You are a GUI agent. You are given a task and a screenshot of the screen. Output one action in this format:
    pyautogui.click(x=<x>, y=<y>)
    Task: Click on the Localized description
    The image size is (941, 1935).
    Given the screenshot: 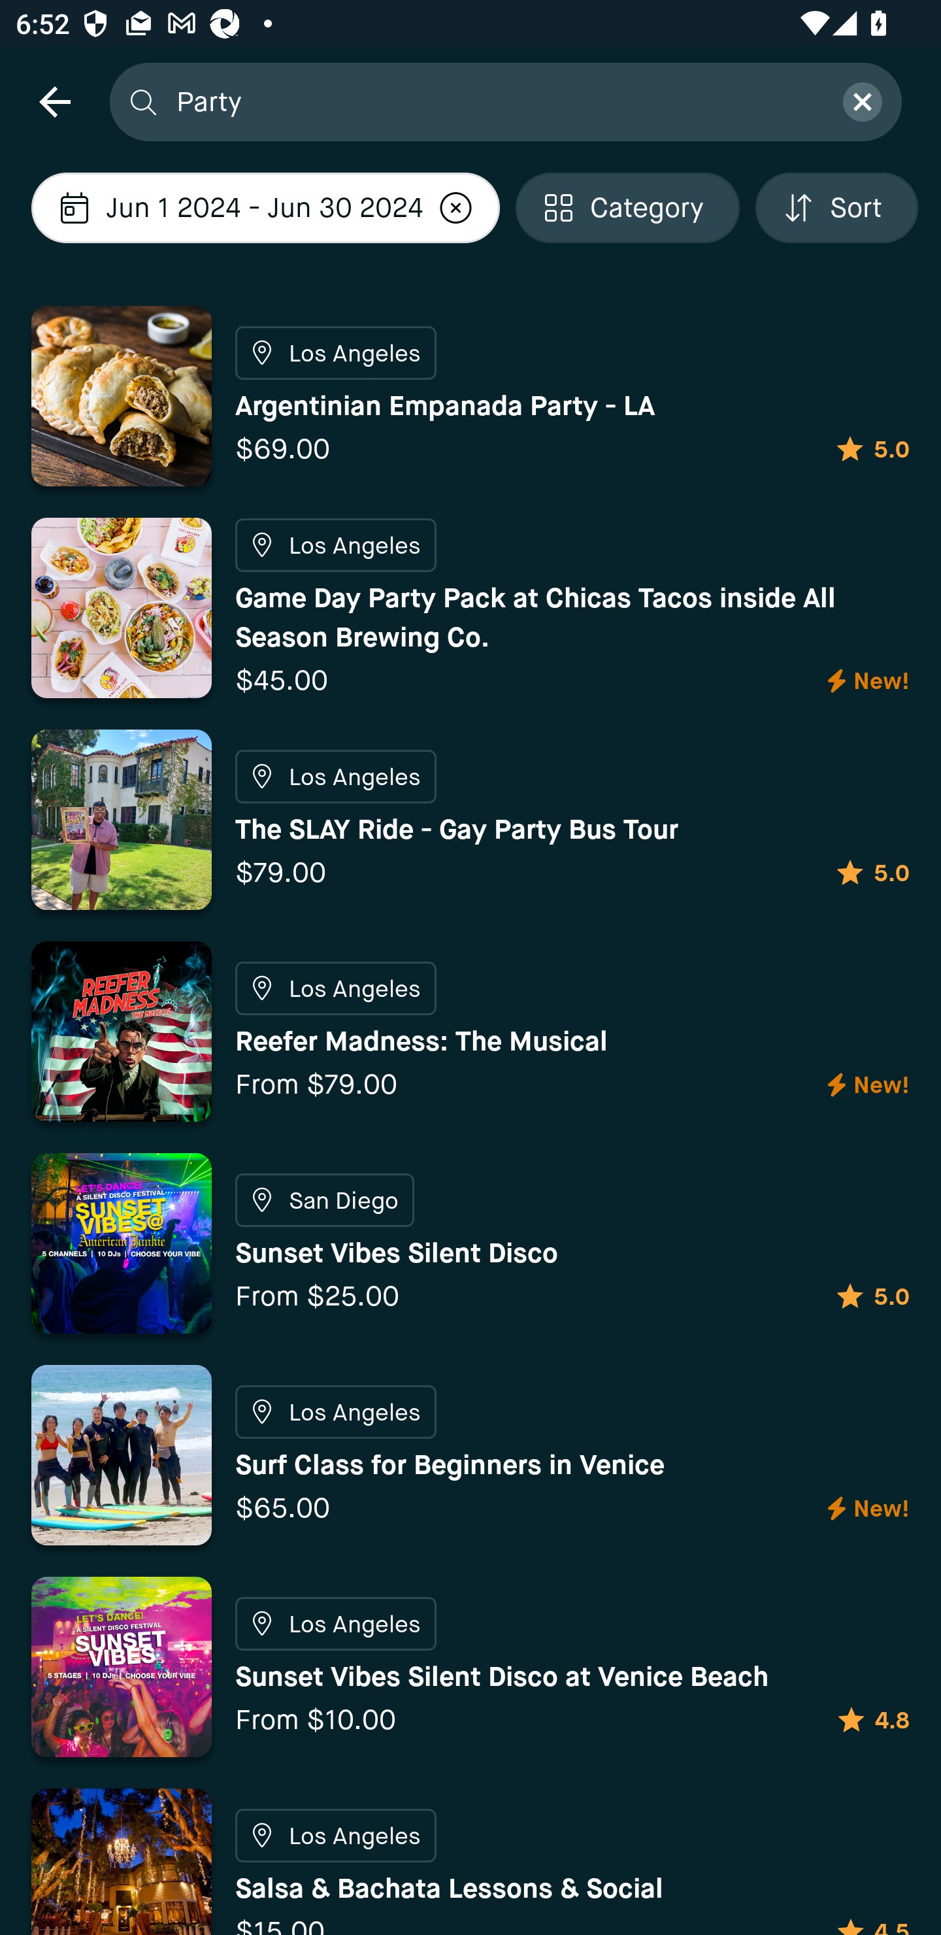 What is the action you would take?
    pyautogui.click(x=456, y=208)
    